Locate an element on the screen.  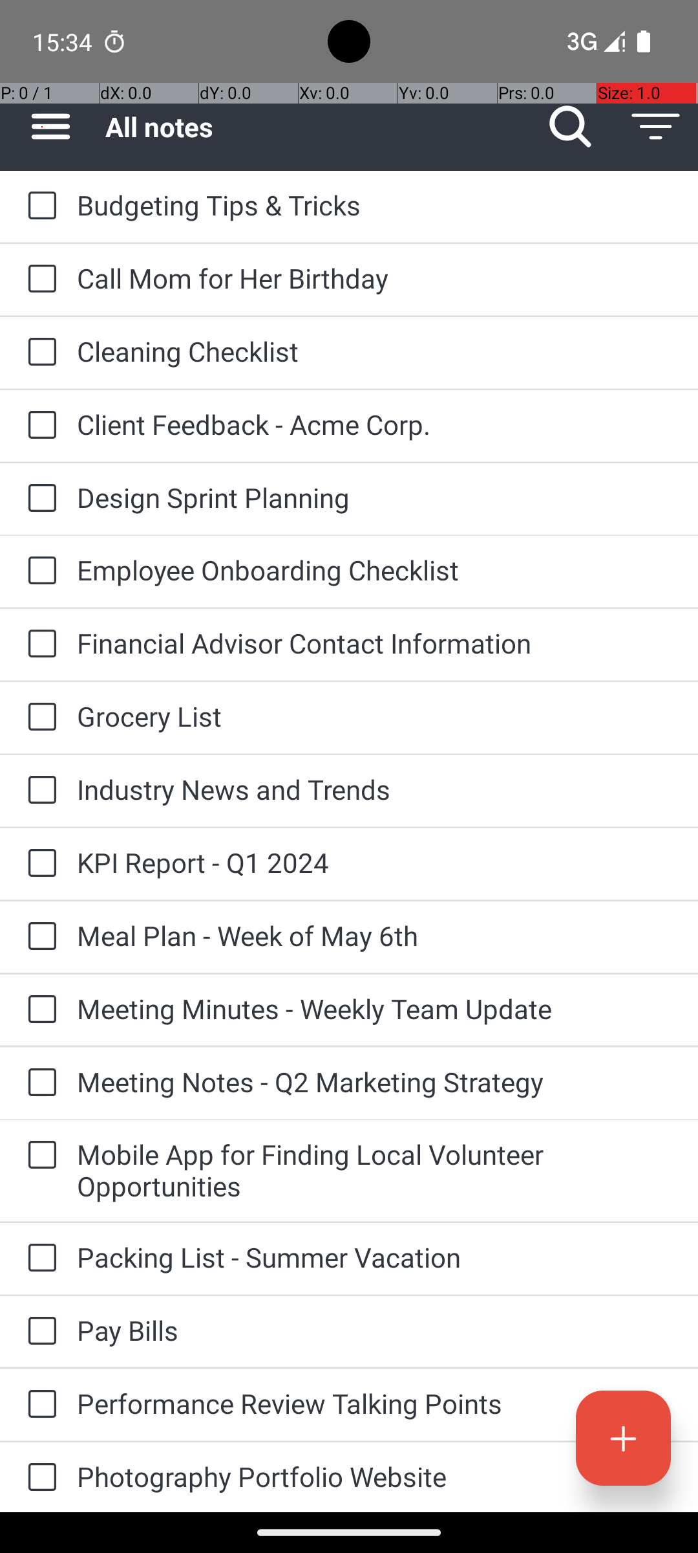
Performance Review Talking Points is located at coordinates (375, 1403).